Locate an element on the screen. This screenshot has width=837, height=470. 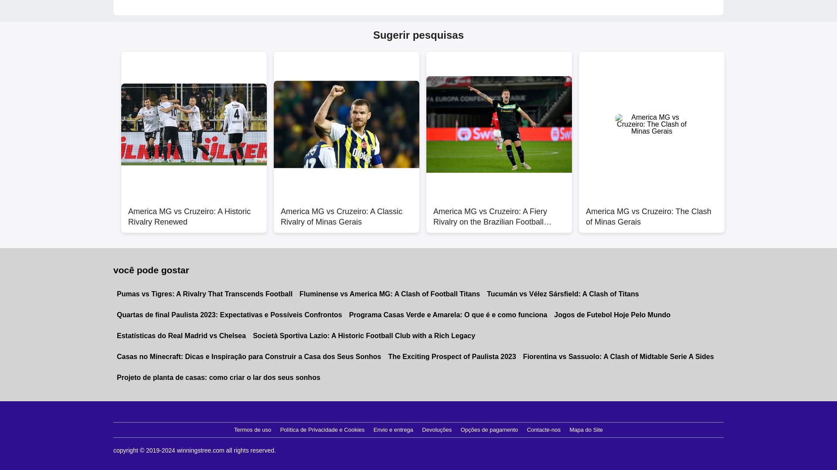
Pumas vs Tigres: A Rivalry That Transcends Football is located at coordinates (204, 294).